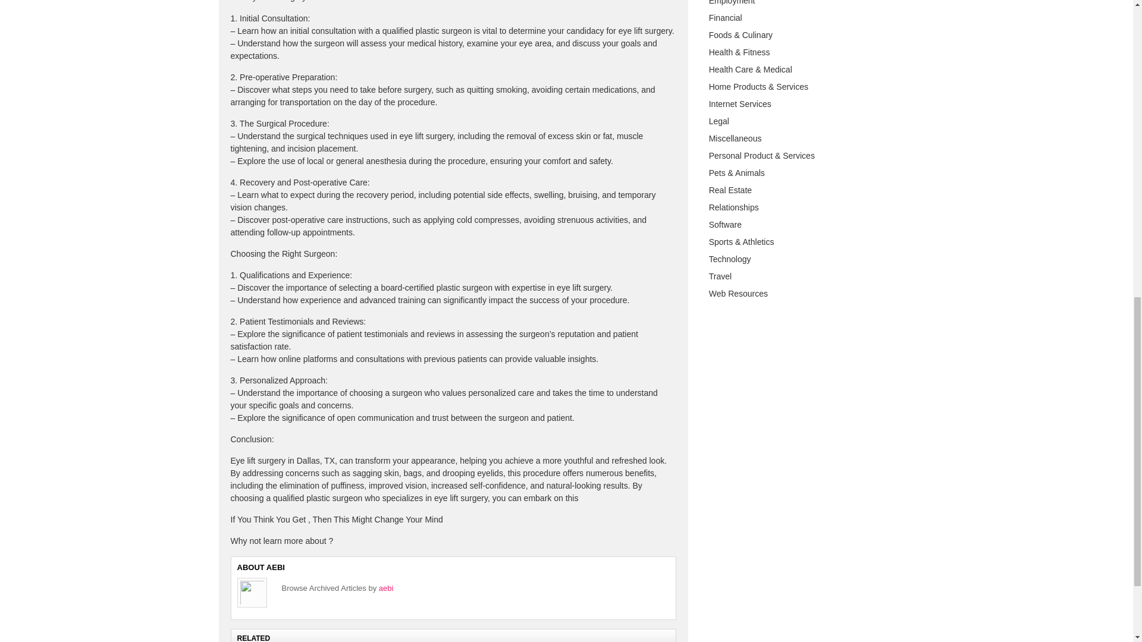  Describe the element at coordinates (726, 17) in the screenshot. I see `Financial` at that location.